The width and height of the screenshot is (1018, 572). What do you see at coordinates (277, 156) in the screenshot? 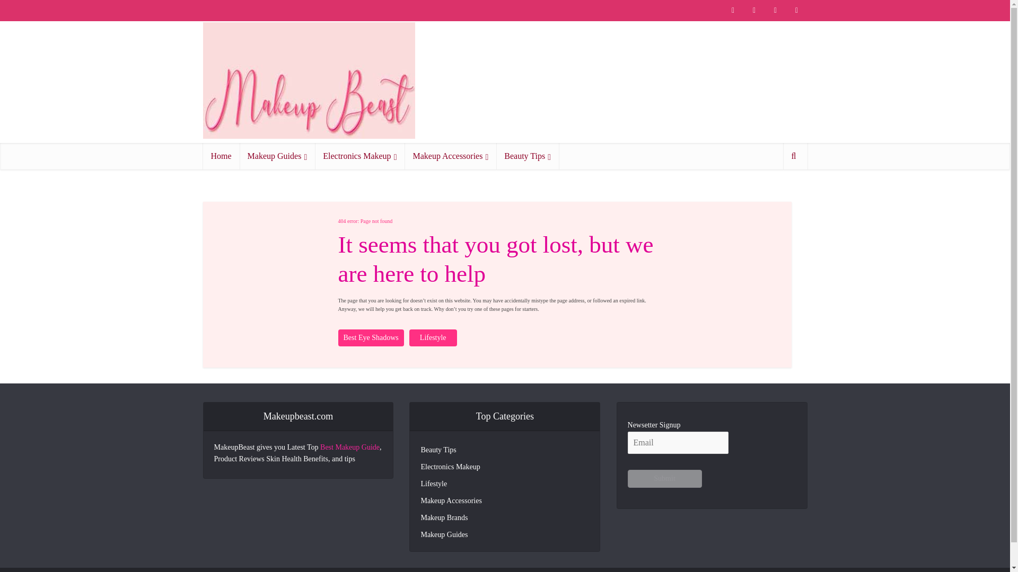
I see `Makeup Guides` at bounding box center [277, 156].